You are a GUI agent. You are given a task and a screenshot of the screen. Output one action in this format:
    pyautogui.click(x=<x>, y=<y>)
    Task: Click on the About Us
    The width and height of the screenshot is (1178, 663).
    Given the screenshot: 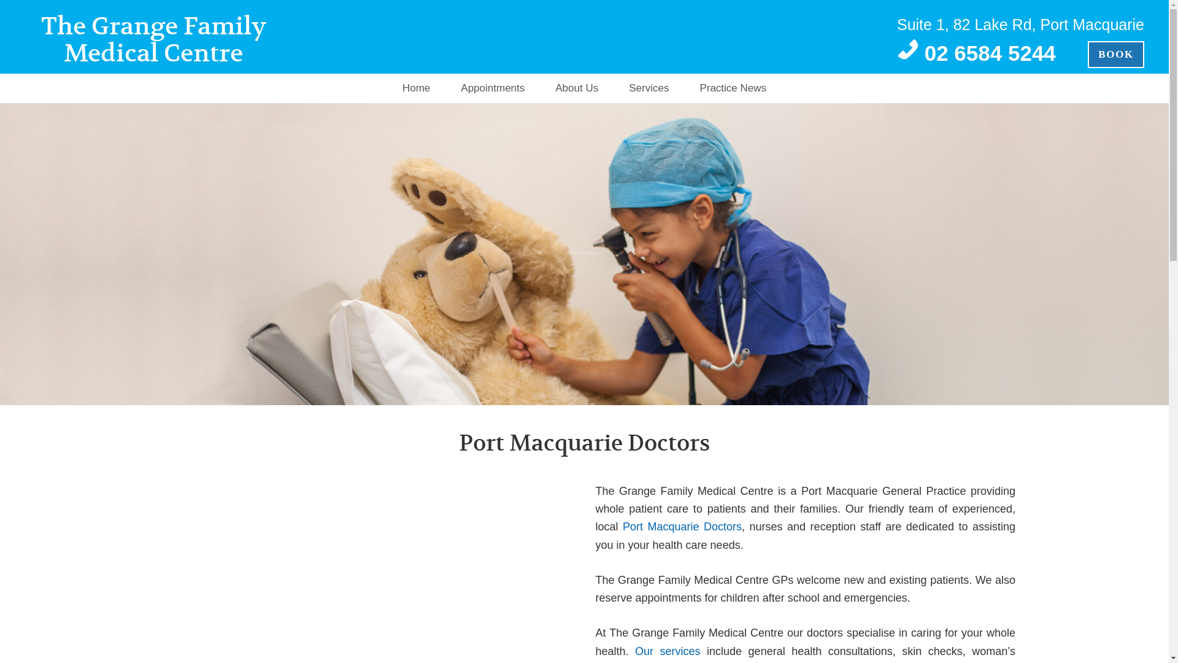 What is the action you would take?
    pyautogui.click(x=577, y=88)
    